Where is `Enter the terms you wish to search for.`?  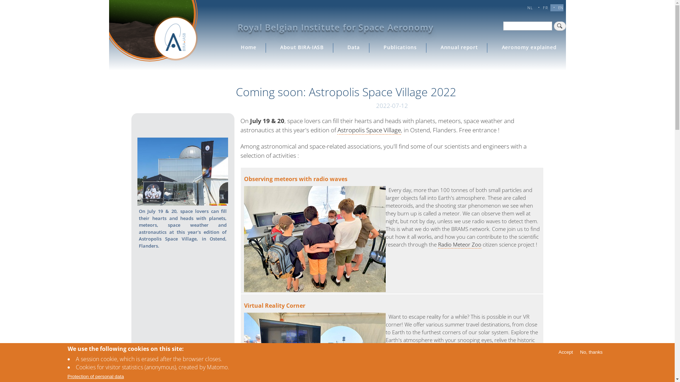 Enter the terms you wish to search for. is located at coordinates (527, 26).